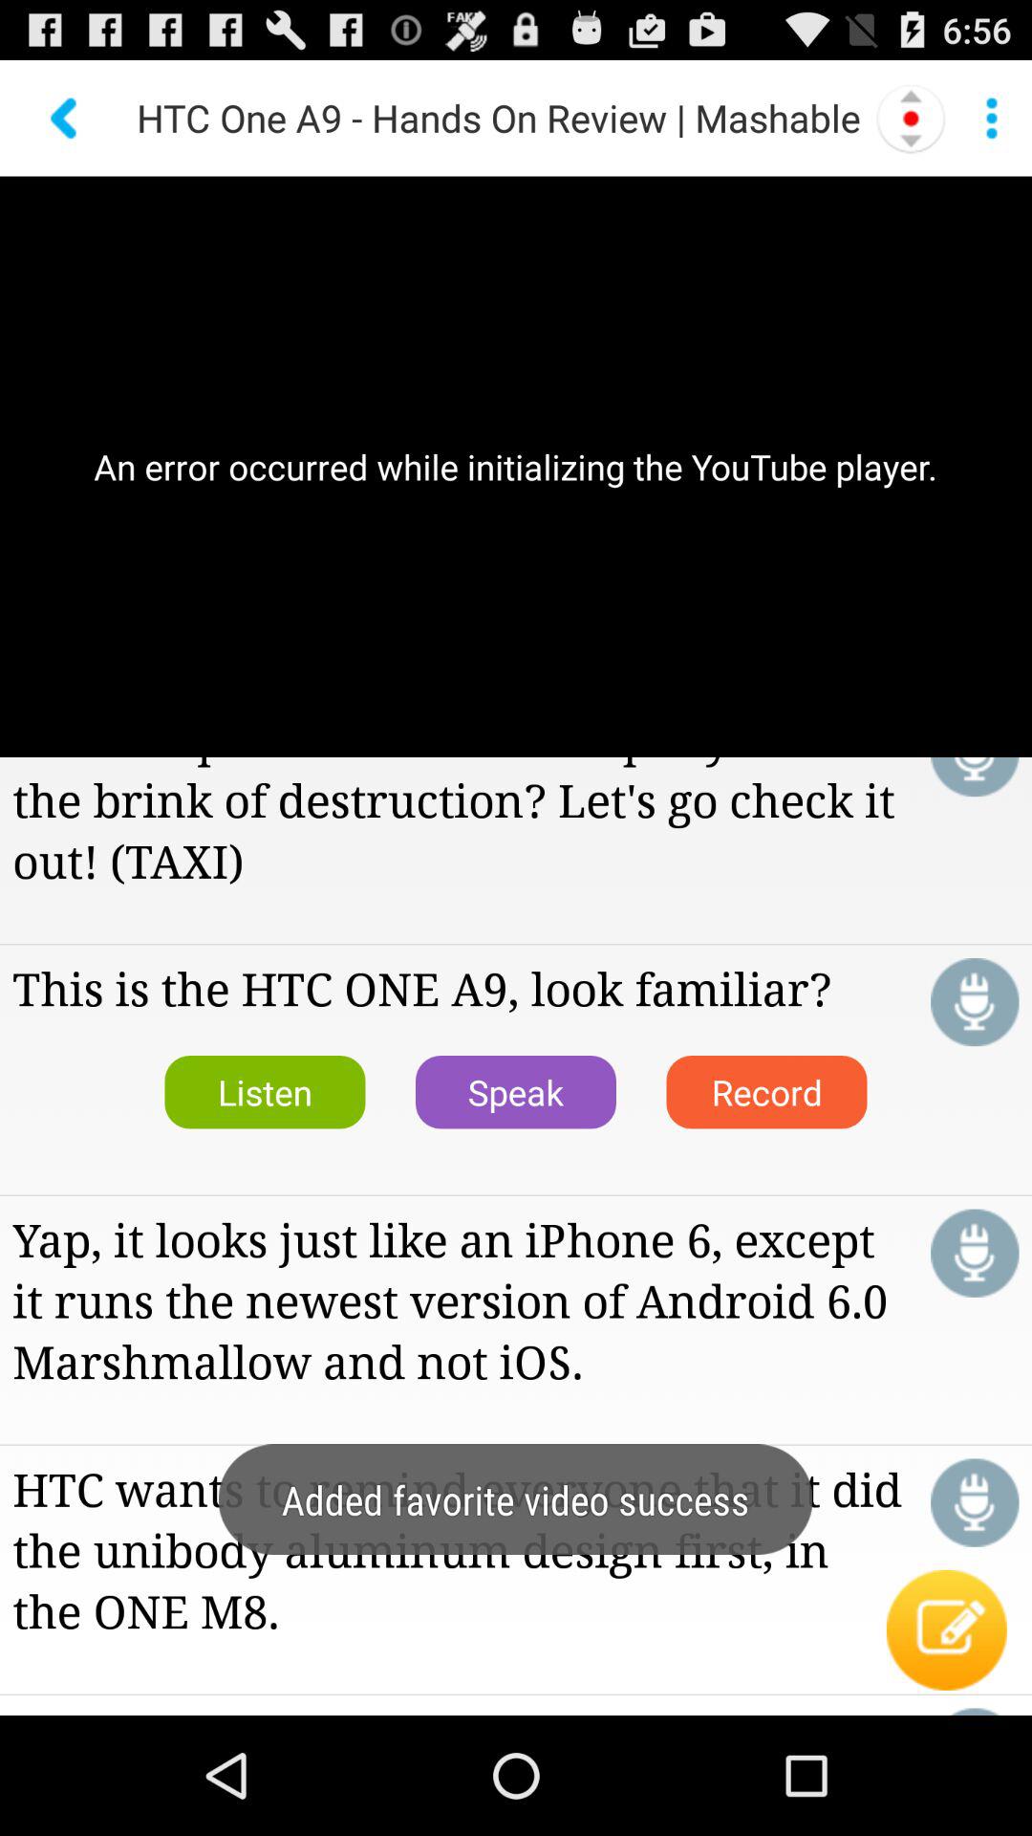 The image size is (1032, 1836). I want to click on recording option, so click(912, 118).